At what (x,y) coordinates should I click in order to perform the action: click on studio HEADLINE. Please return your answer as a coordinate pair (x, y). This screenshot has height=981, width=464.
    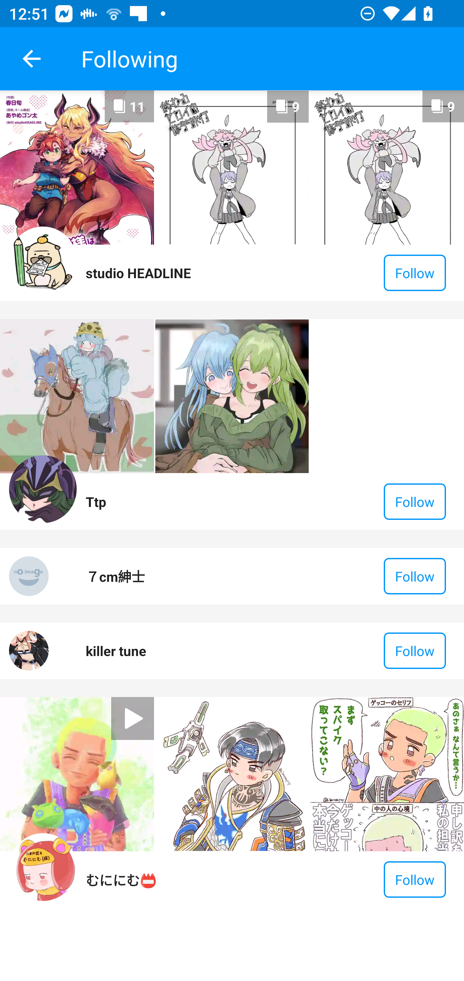
    Looking at the image, I should click on (138, 273).